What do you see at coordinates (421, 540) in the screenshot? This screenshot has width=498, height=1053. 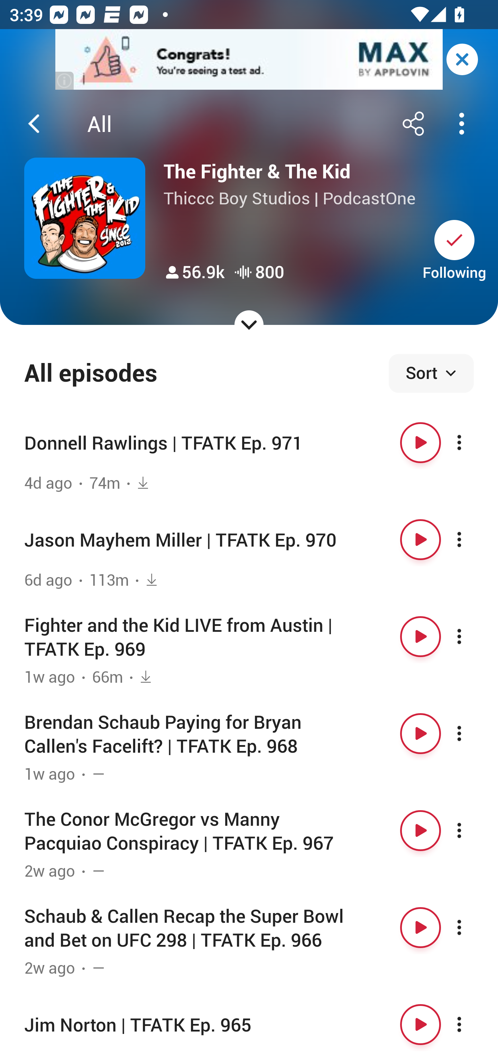 I see `Play button` at bounding box center [421, 540].